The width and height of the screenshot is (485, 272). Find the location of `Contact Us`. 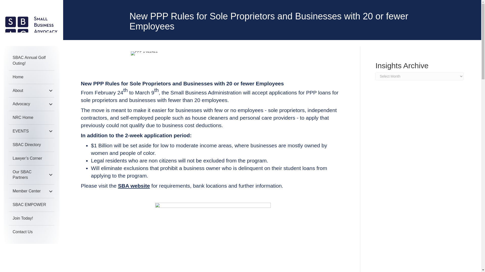

Contact Us is located at coordinates (31, 232).